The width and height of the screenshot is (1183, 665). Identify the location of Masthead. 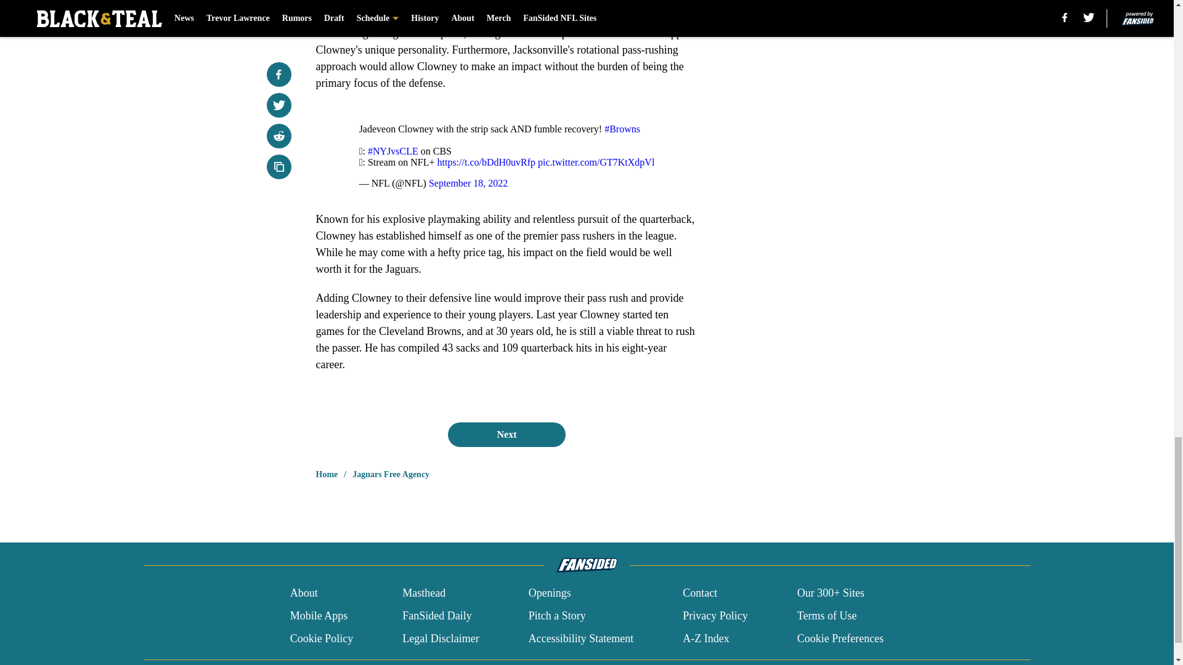
(424, 594).